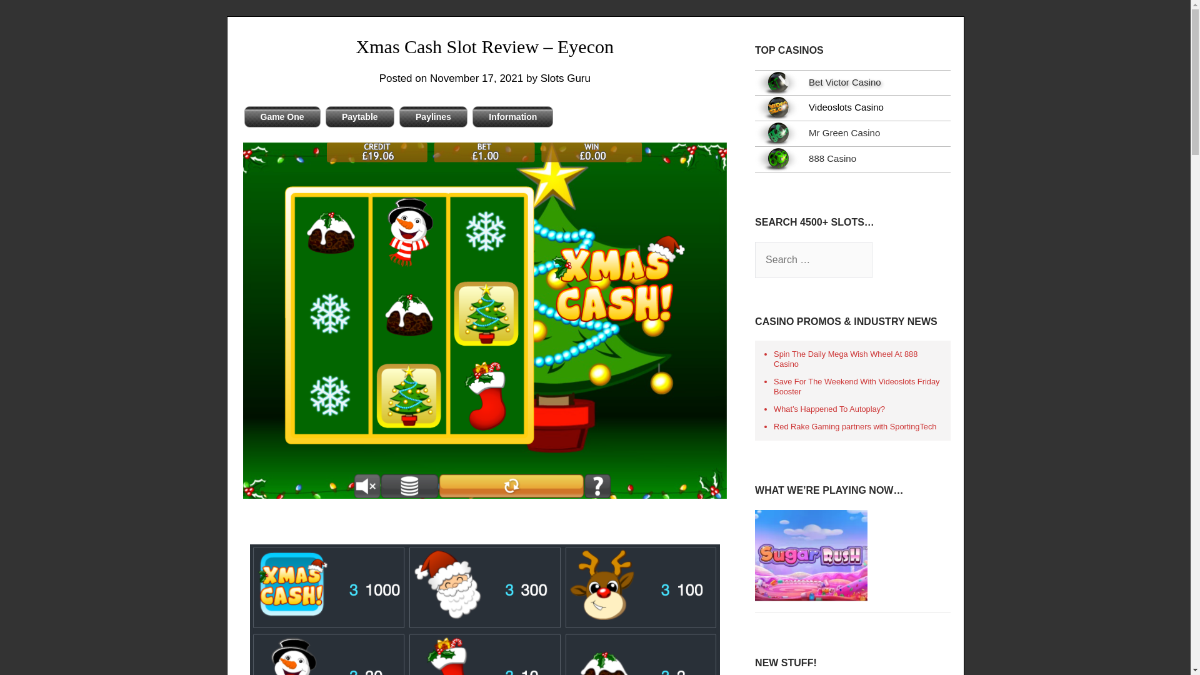 The width and height of the screenshot is (1200, 675). Describe the element at coordinates (360, 116) in the screenshot. I see `Paytable` at that location.